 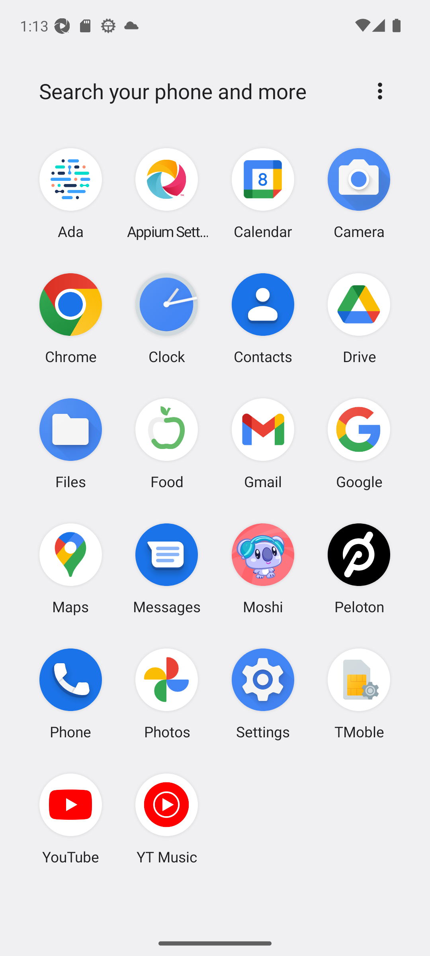 I want to click on Food, so click(x=167, y=443).